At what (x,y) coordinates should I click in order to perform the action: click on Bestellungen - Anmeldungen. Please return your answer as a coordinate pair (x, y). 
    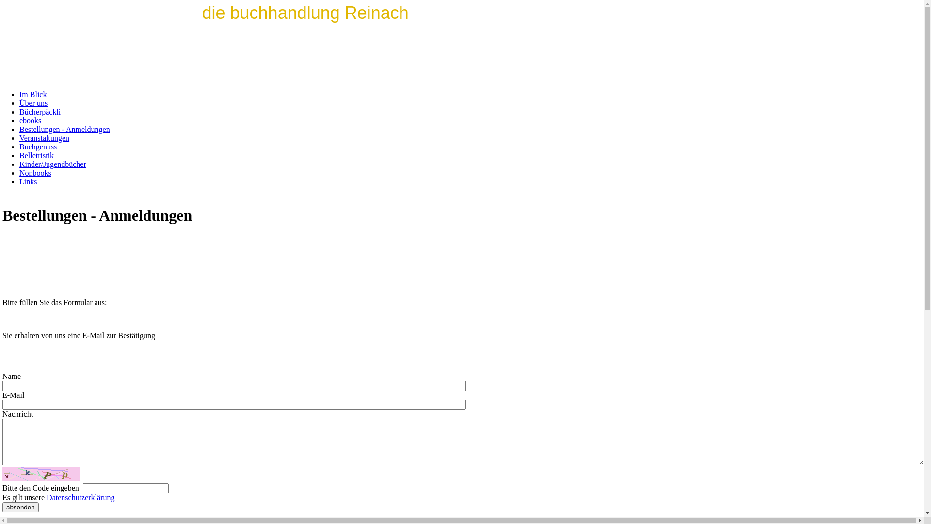
    Looking at the image, I should click on (65, 129).